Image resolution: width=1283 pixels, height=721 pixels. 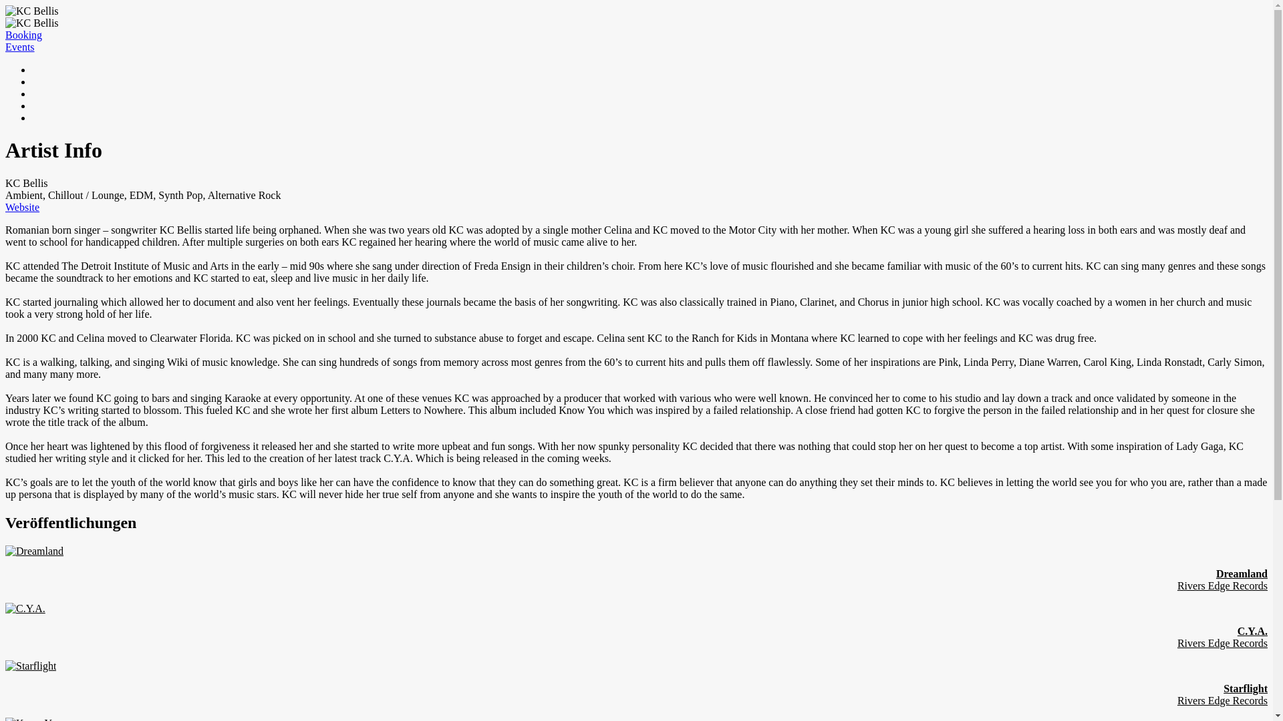 What do you see at coordinates (23, 35) in the screenshot?
I see `Booking` at bounding box center [23, 35].